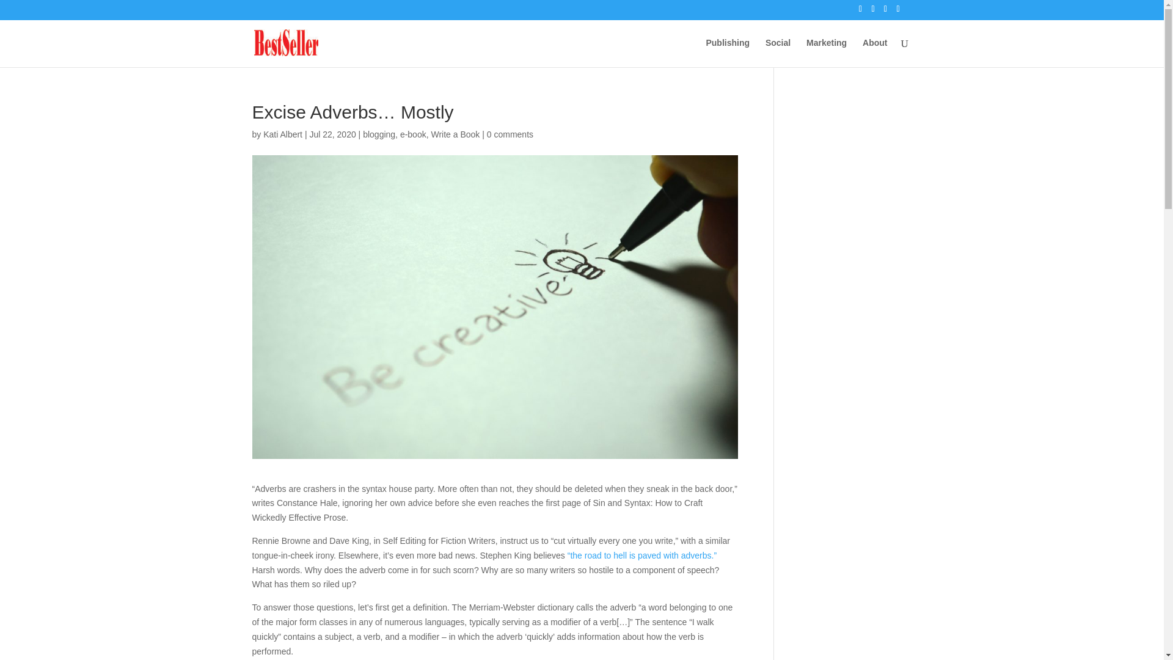  What do you see at coordinates (282, 134) in the screenshot?
I see `Posts by Kati Albert` at bounding box center [282, 134].